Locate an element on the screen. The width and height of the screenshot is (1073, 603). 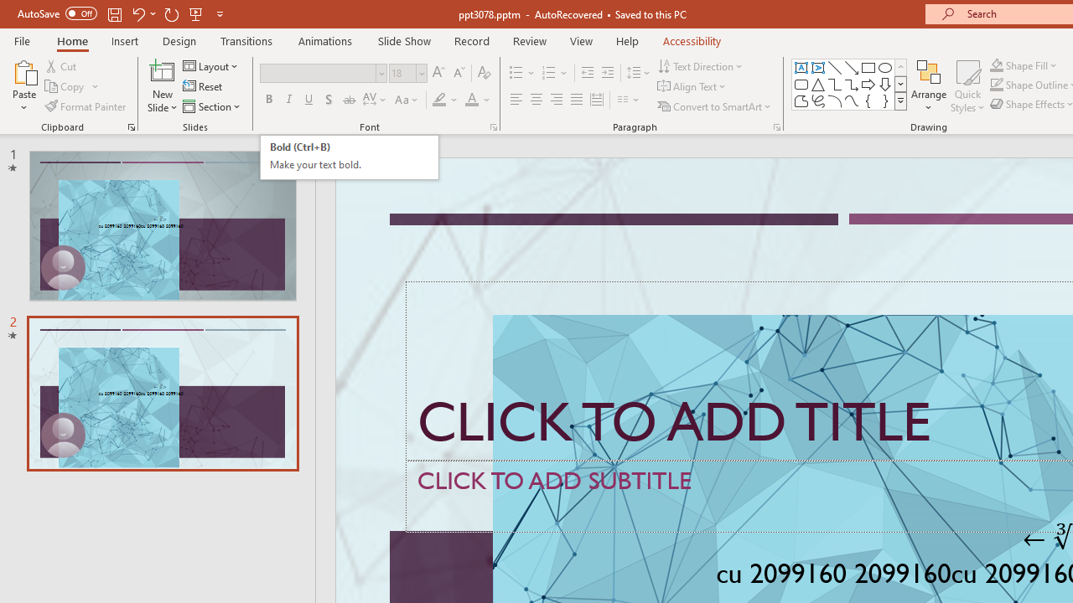
Left Brace is located at coordinates (868, 100).